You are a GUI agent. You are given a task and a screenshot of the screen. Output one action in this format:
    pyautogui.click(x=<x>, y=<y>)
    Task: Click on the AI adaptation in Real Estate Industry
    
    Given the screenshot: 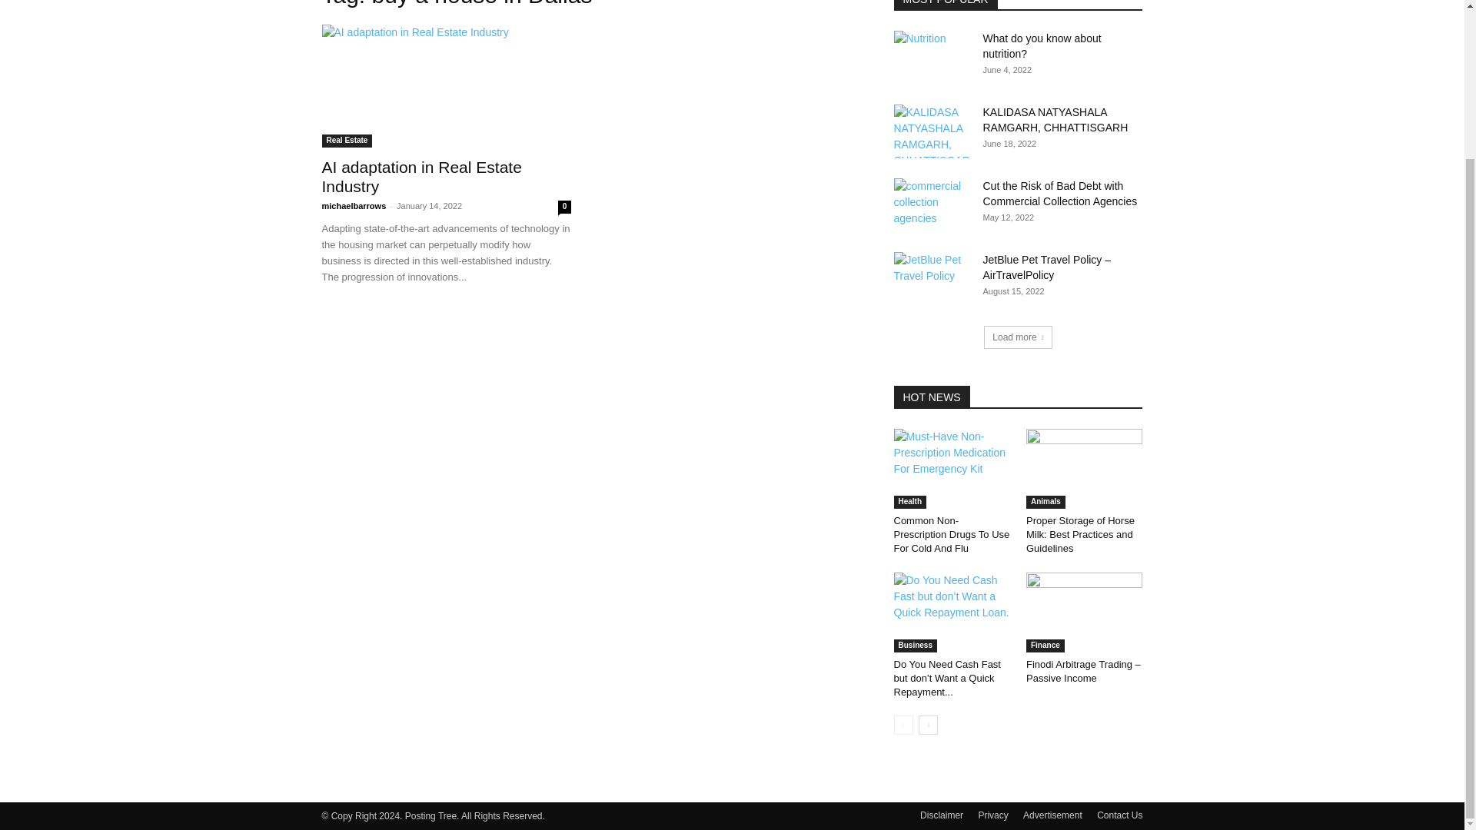 What is the action you would take?
    pyautogui.click(x=446, y=86)
    